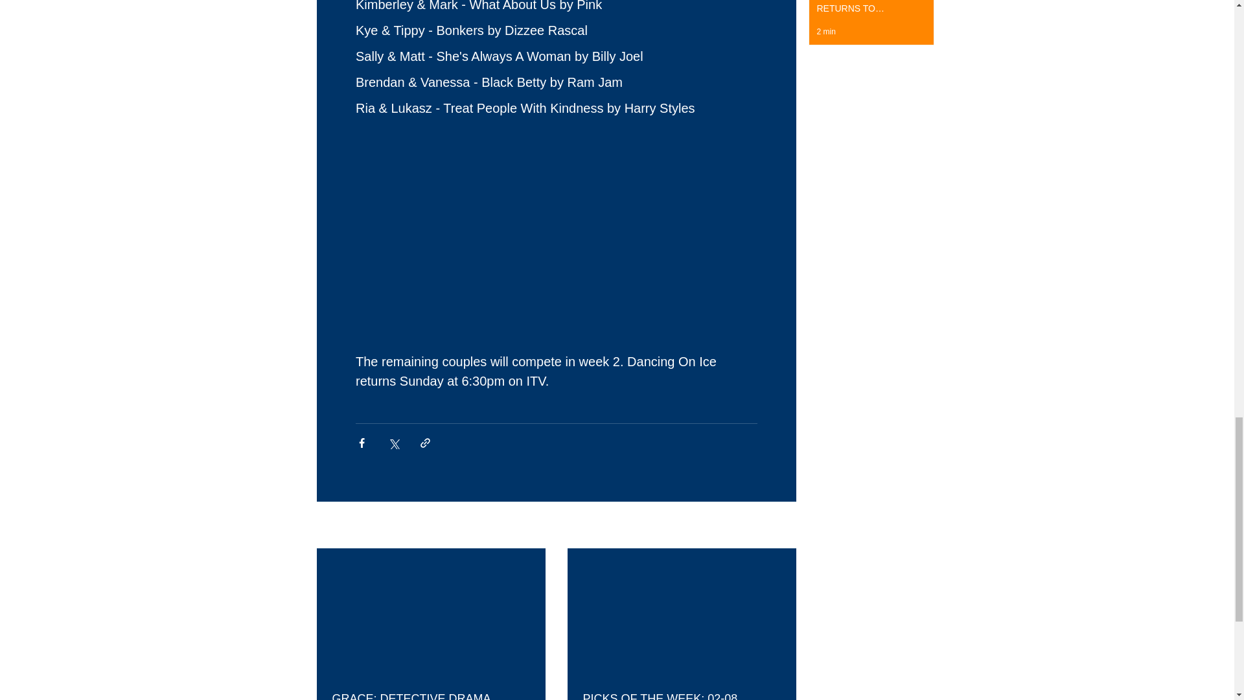  Describe the element at coordinates (781, 526) in the screenshot. I see `See All` at that location.